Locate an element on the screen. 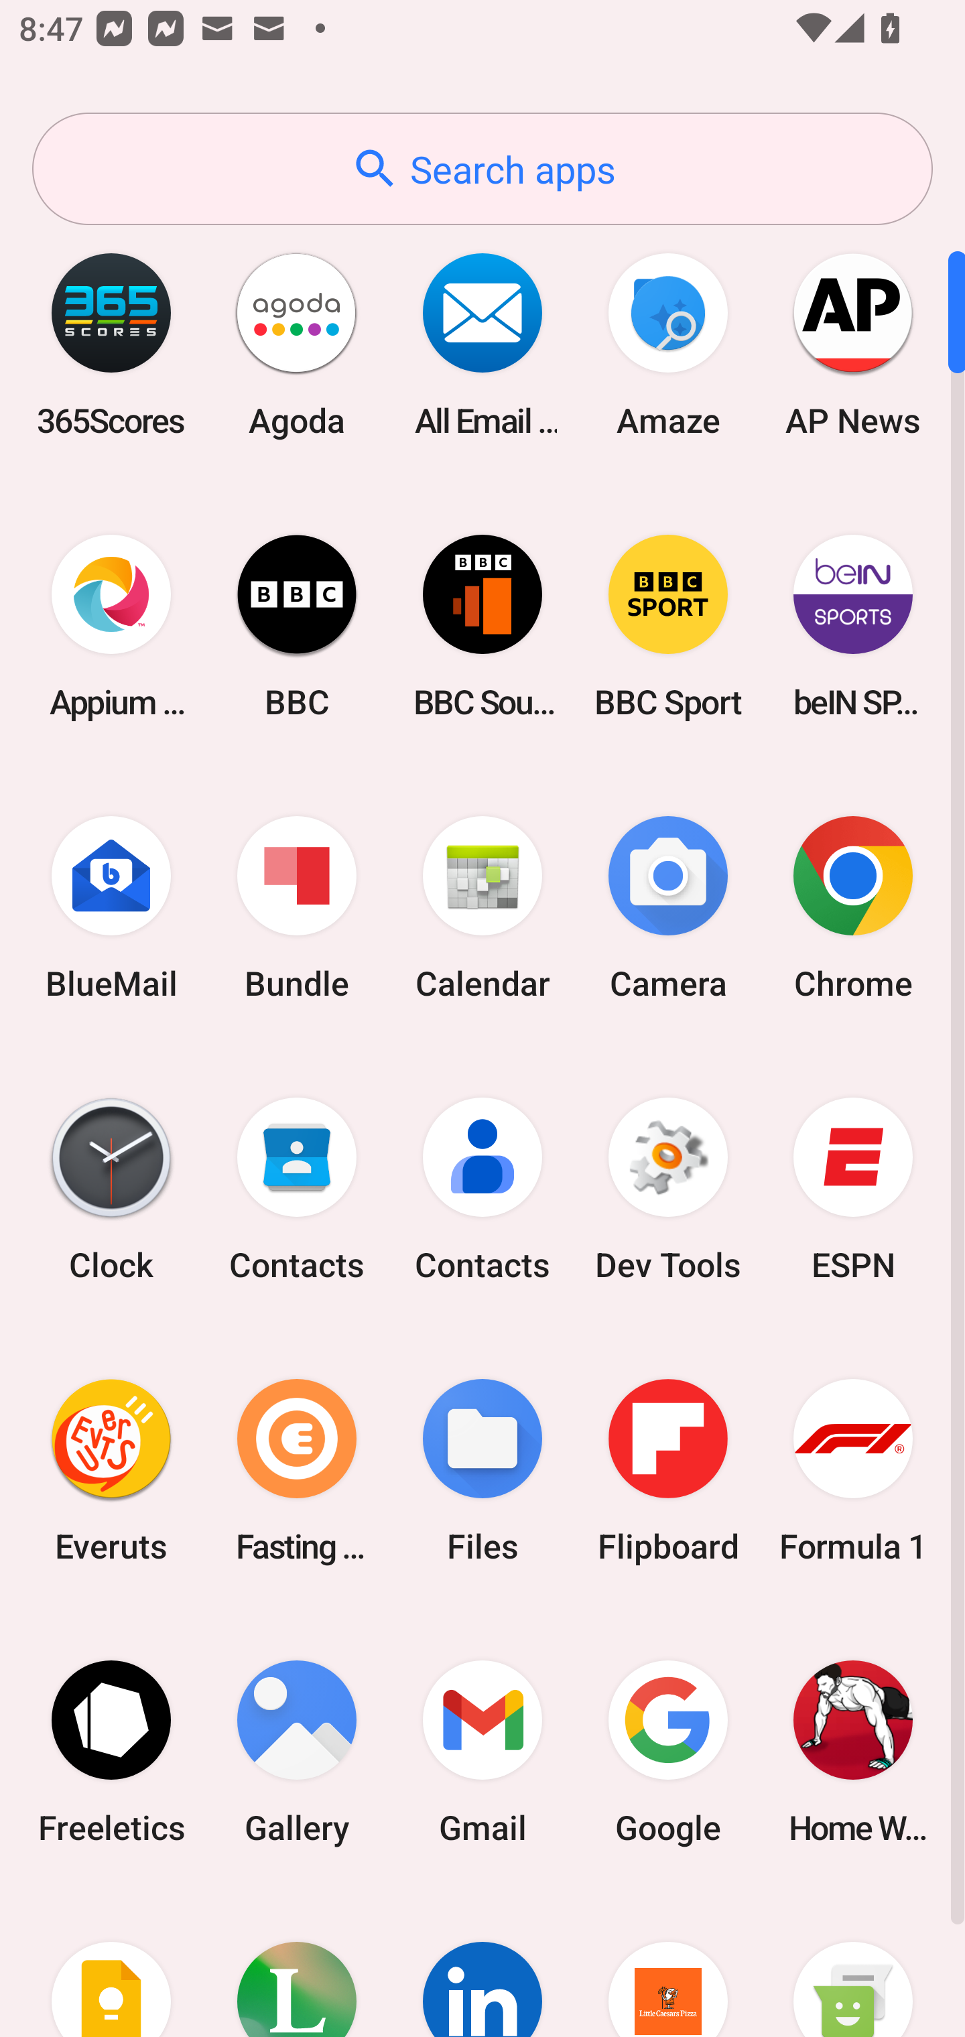 The height and width of the screenshot is (2037, 965). Flipboard is located at coordinates (667, 1470).